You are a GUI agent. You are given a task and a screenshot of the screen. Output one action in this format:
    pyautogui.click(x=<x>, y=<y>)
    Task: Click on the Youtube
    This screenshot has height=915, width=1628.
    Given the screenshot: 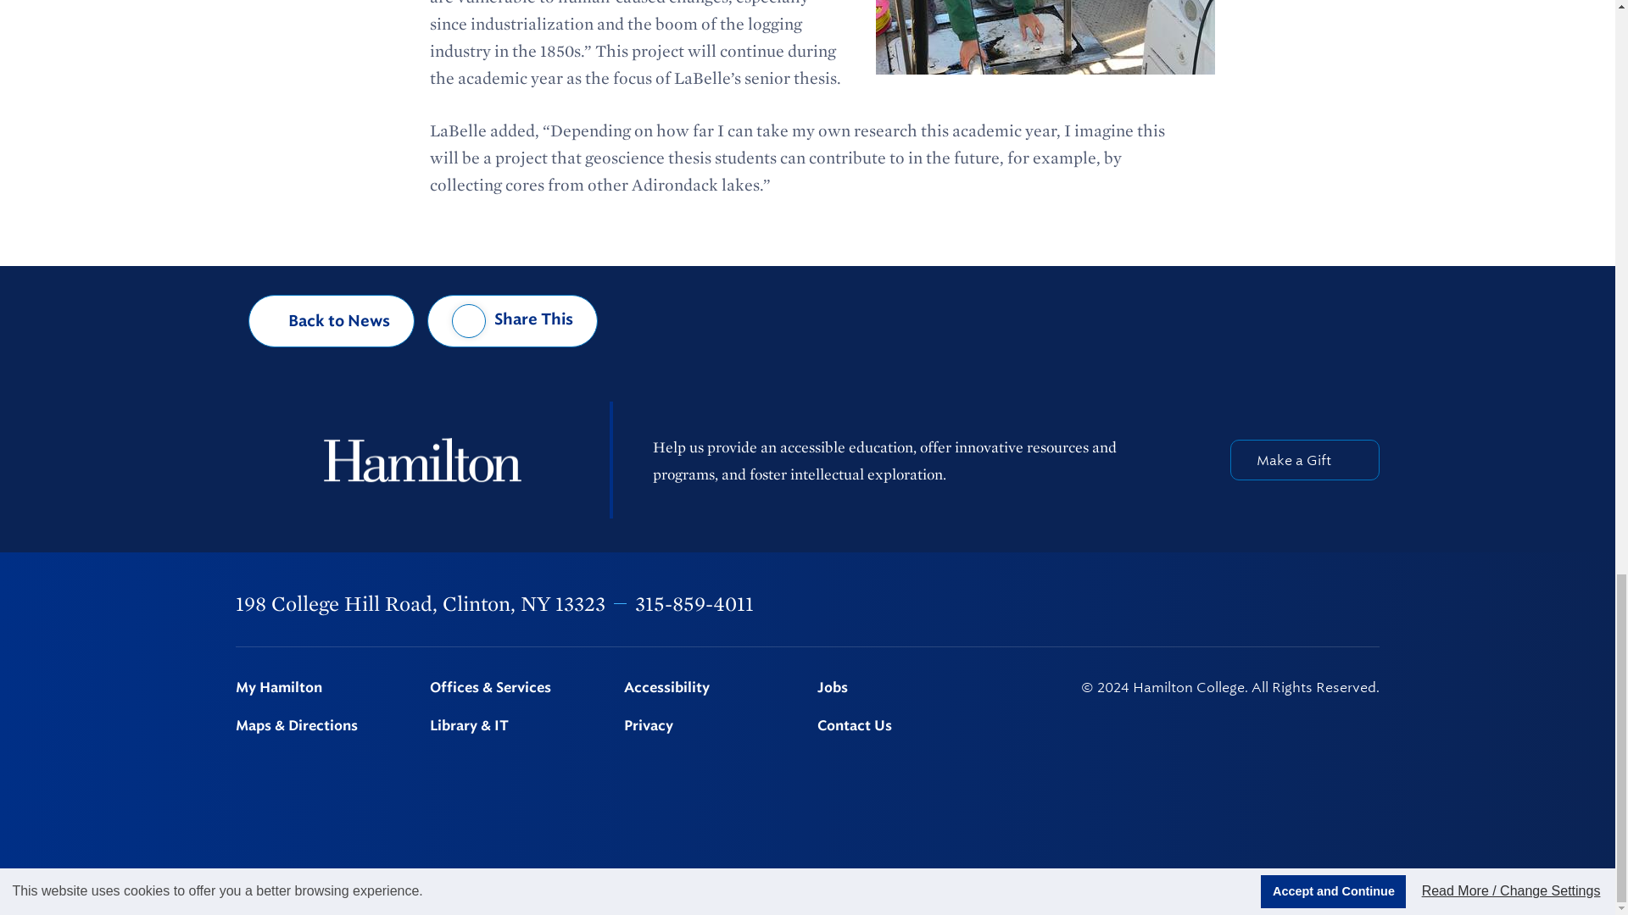 What is the action you would take?
    pyautogui.click(x=1329, y=603)
    